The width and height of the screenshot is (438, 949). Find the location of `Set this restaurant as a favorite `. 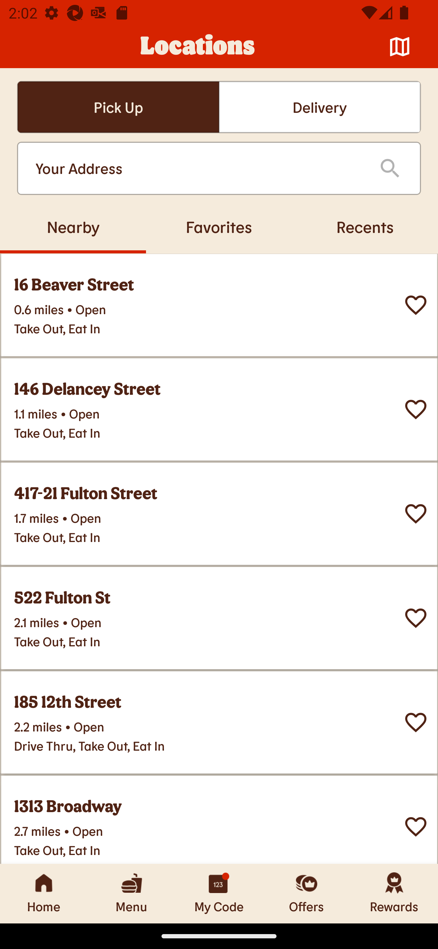

Set this restaurant as a favorite  is located at coordinates (416, 618).